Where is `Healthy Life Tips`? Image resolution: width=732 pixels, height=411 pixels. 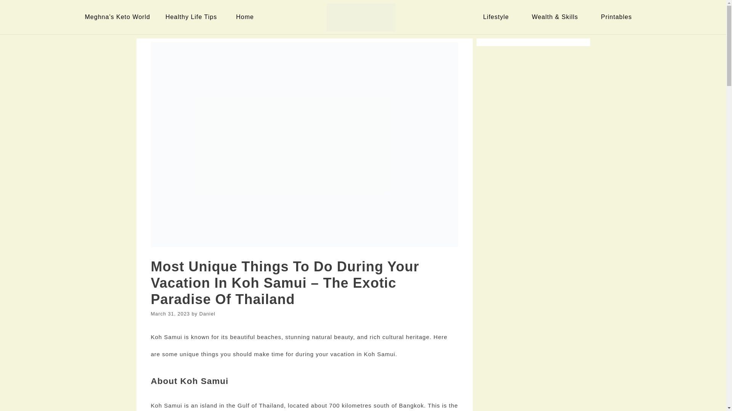
Healthy Life Tips is located at coordinates (193, 17).